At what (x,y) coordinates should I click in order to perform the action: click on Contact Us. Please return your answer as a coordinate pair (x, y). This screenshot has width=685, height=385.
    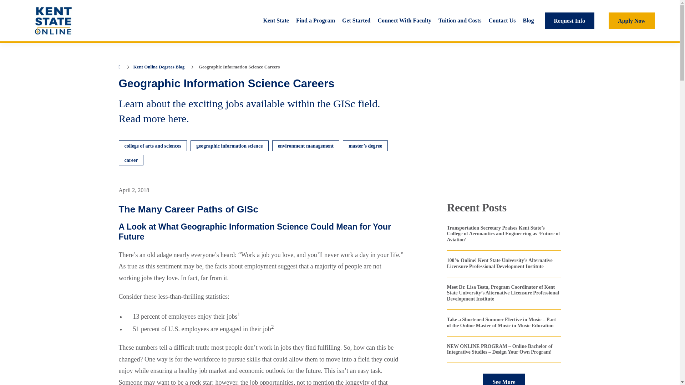
    Looking at the image, I should click on (502, 21).